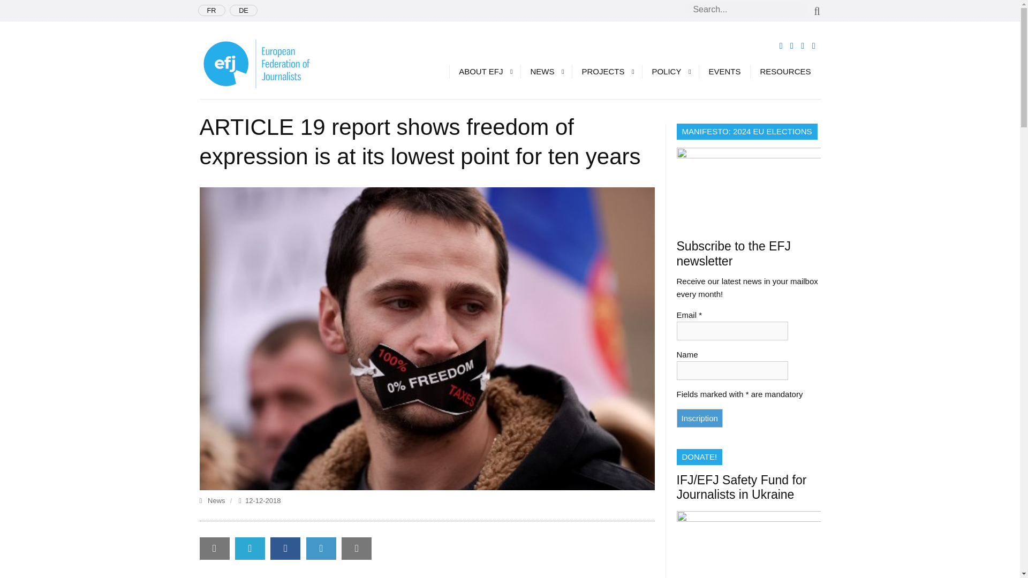 This screenshot has height=578, width=1028. I want to click on Inscription, so click(699, 418).